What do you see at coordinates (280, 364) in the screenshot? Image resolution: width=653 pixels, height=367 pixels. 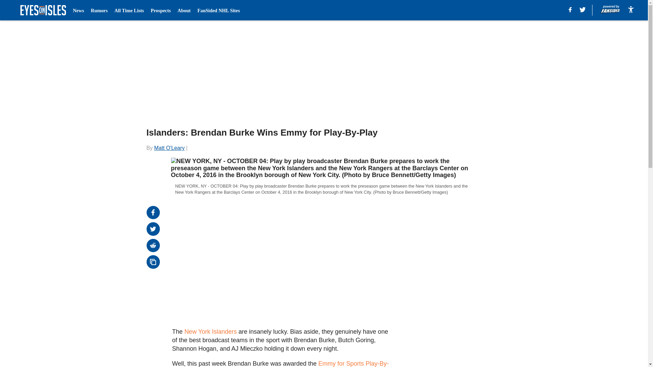 I see `Emmy for Sports Play-By-Play` at bounding box center [280, 364].